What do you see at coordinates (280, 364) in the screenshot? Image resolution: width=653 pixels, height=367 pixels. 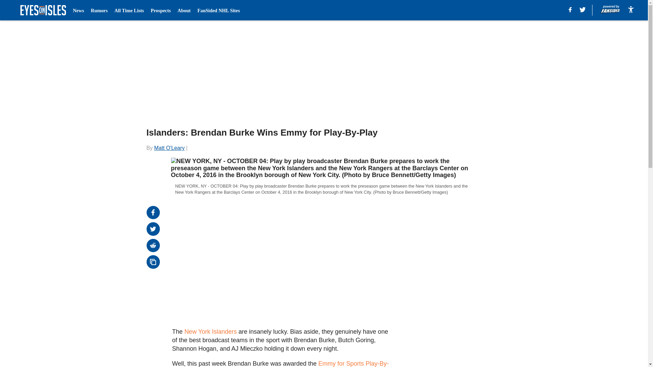 I see `Emmy for Sports Play-By-Play` at bounding box center [280, 364].